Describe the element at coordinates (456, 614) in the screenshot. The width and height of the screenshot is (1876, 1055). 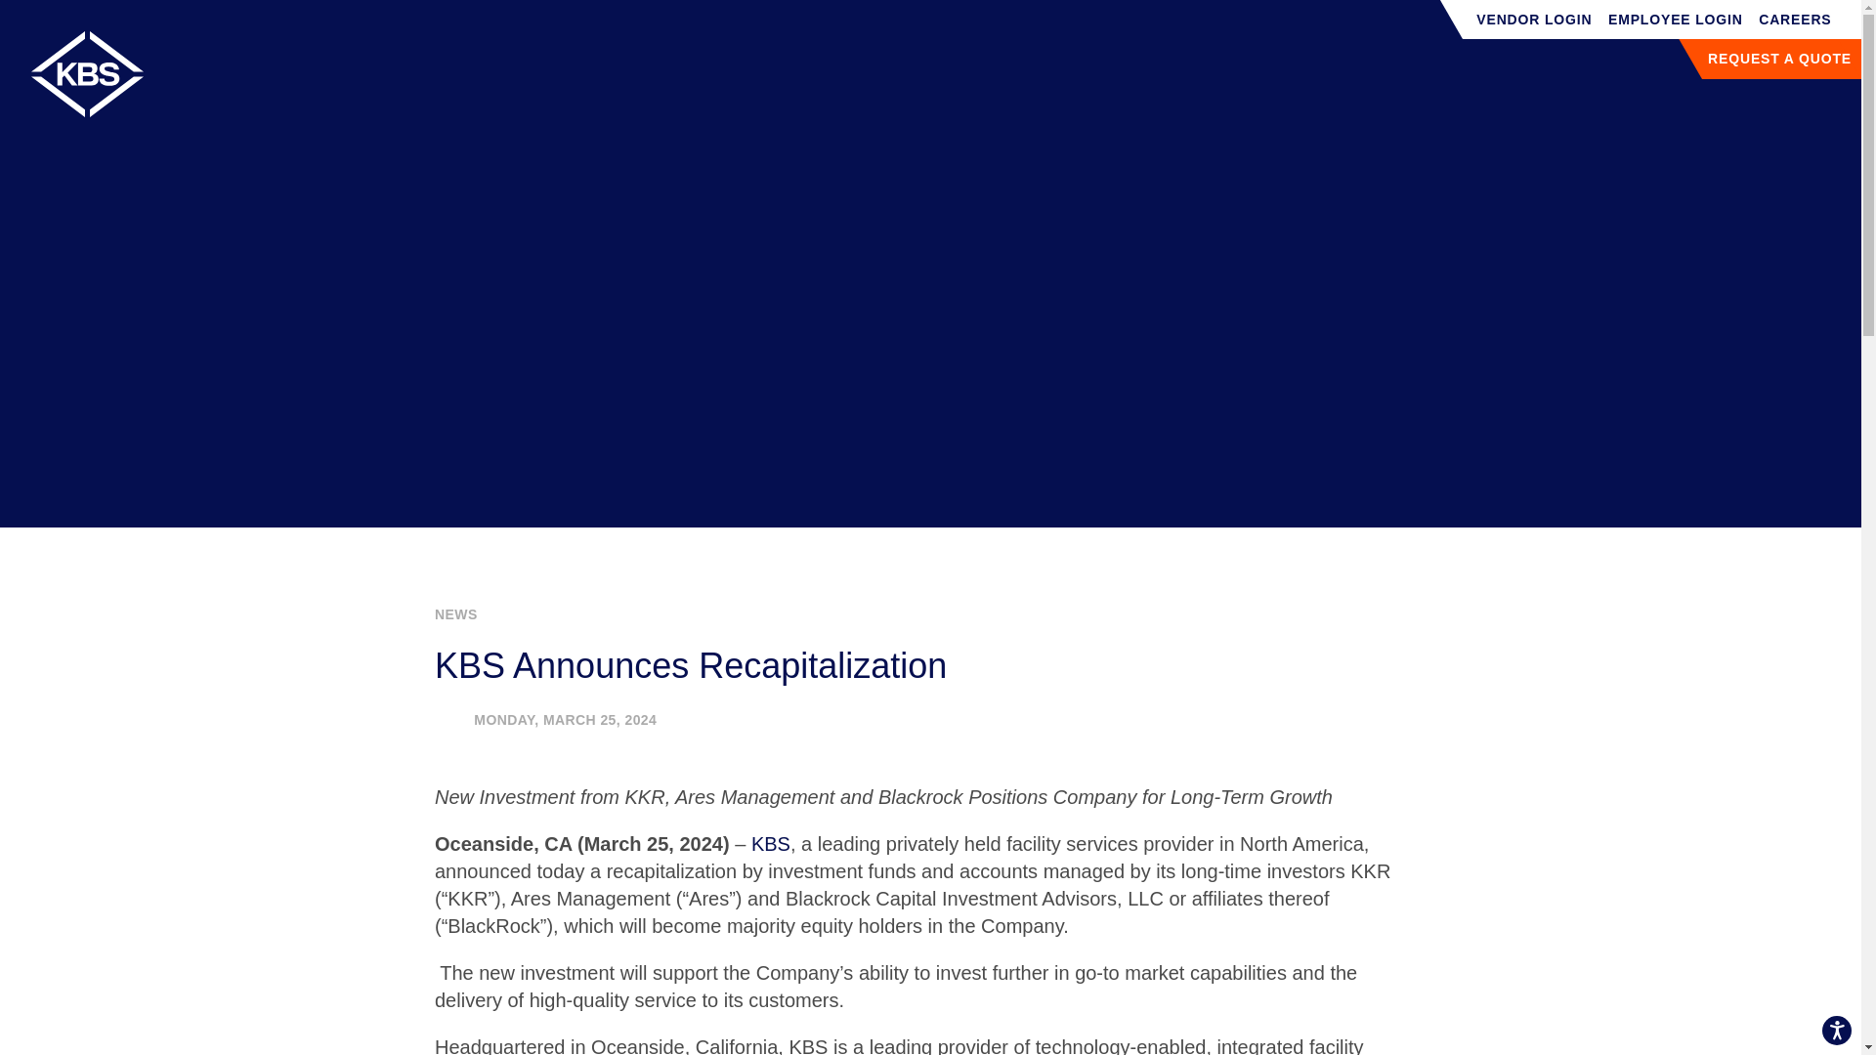
I see `NEWS` at that location.